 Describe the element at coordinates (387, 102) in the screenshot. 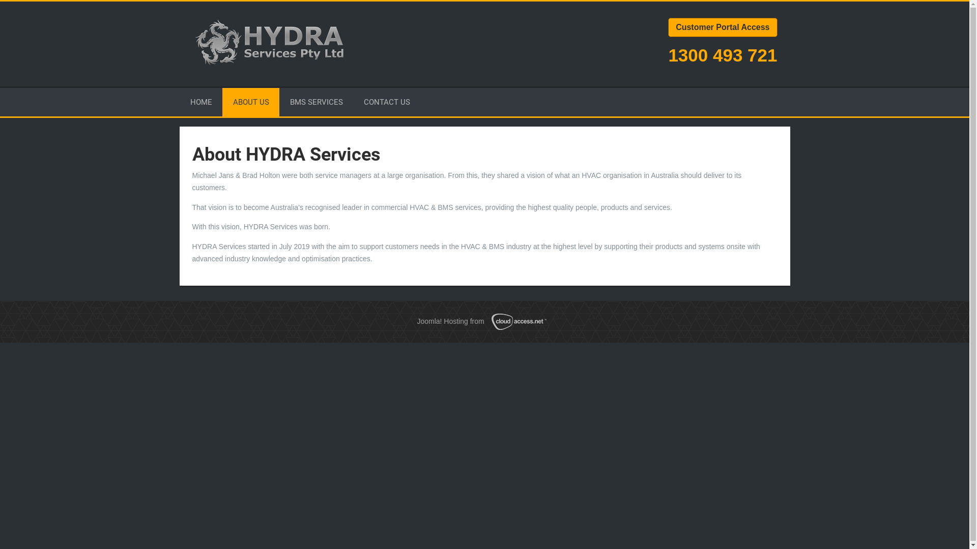

I see `CONTACT US` at that location.